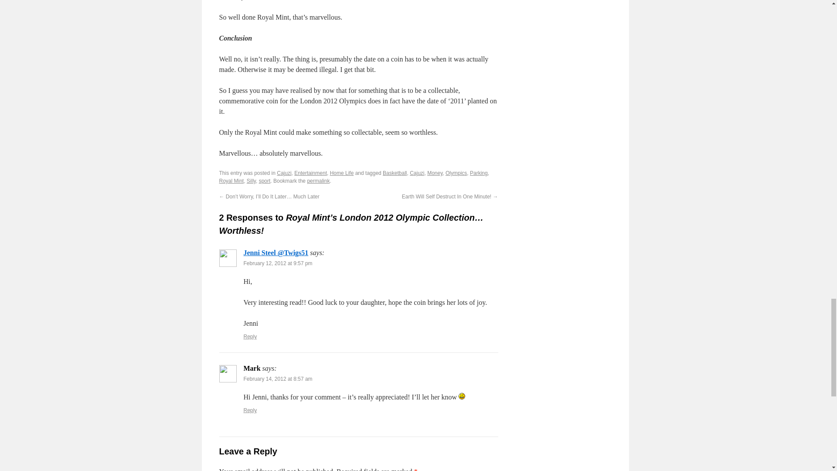  What do you see at coordinates (251, 181) in the screenshot?
I see `Silly` at bounding box center [251, 181].